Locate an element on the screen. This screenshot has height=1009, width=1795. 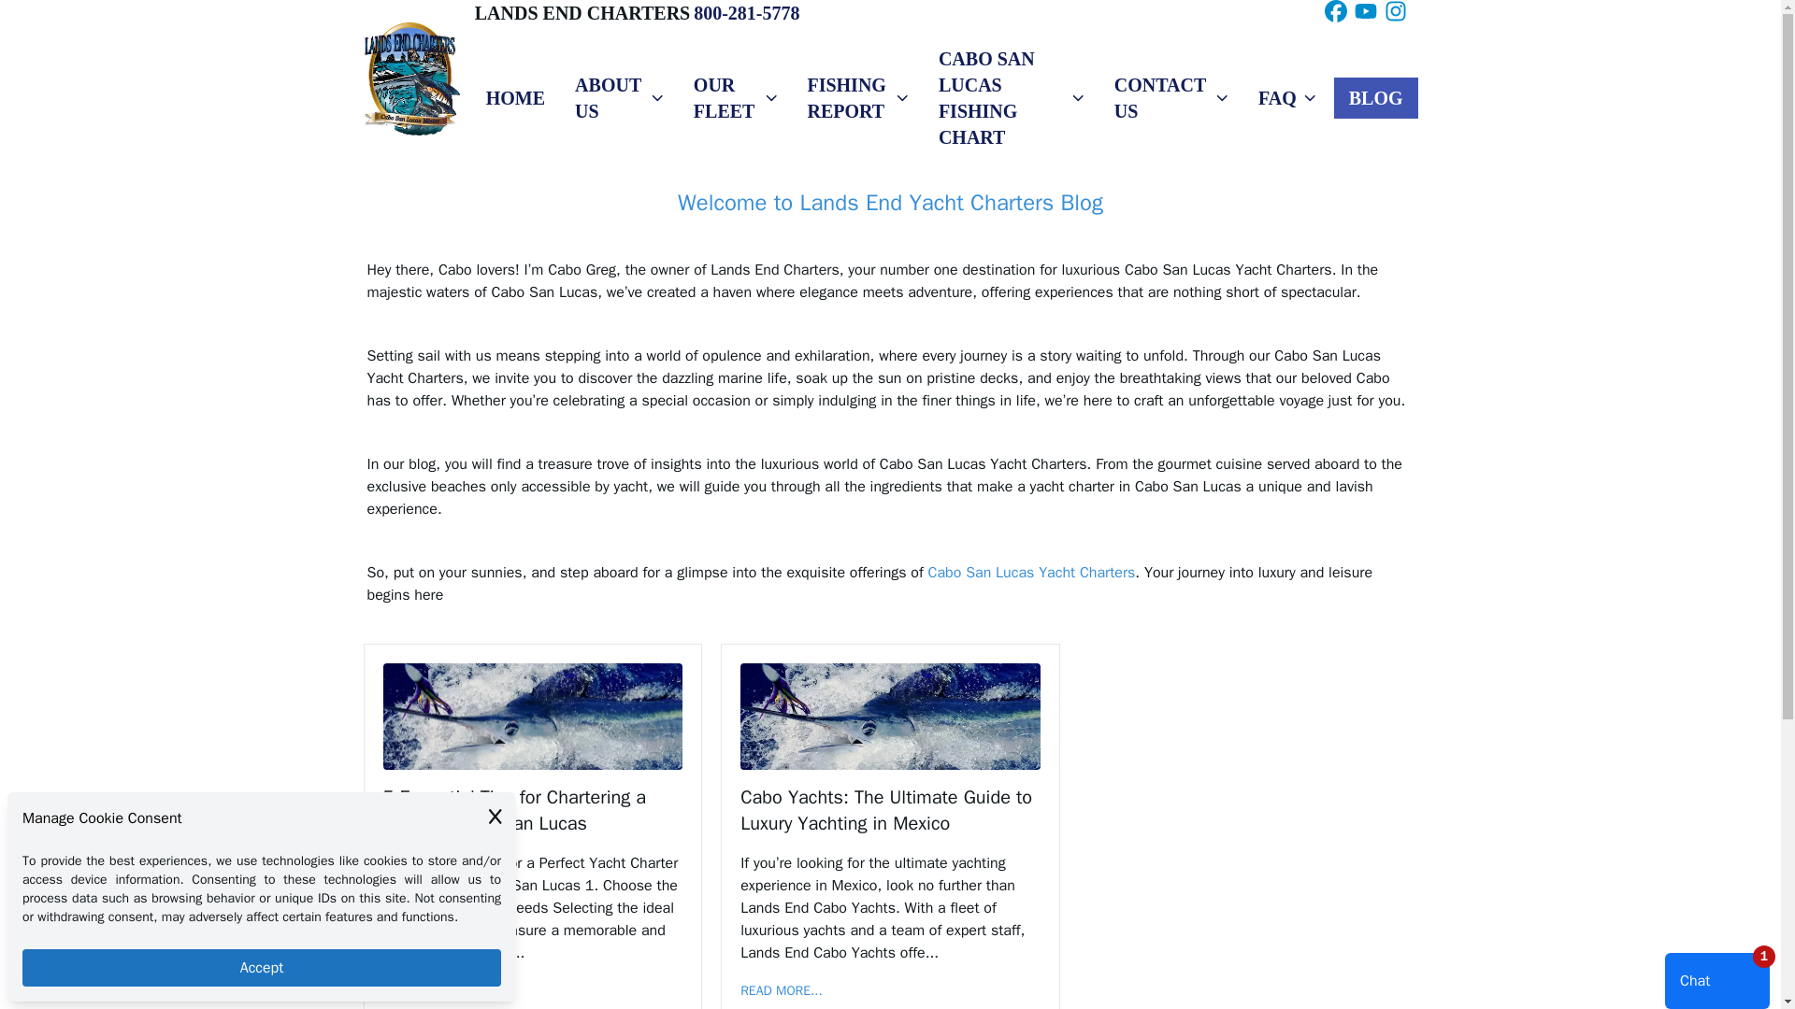
Cabo Yachts: The Ultimate Guide to Luxury Yachting in Mexico is located at coordinates (890, 811).